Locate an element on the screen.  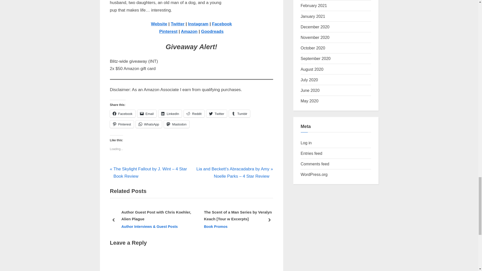
Click to share on WhatsApp is located at coordinates (149, 124).